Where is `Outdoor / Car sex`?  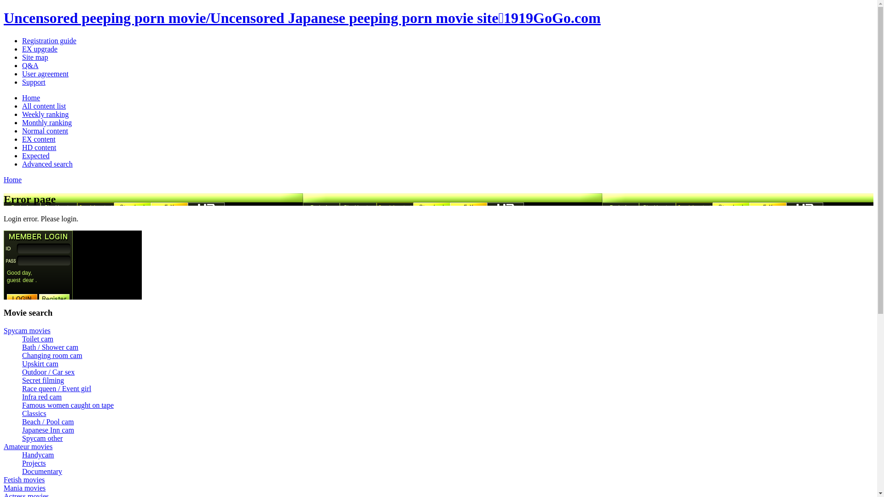 Outdoor / Car sex is located at coordinates (48, 372).